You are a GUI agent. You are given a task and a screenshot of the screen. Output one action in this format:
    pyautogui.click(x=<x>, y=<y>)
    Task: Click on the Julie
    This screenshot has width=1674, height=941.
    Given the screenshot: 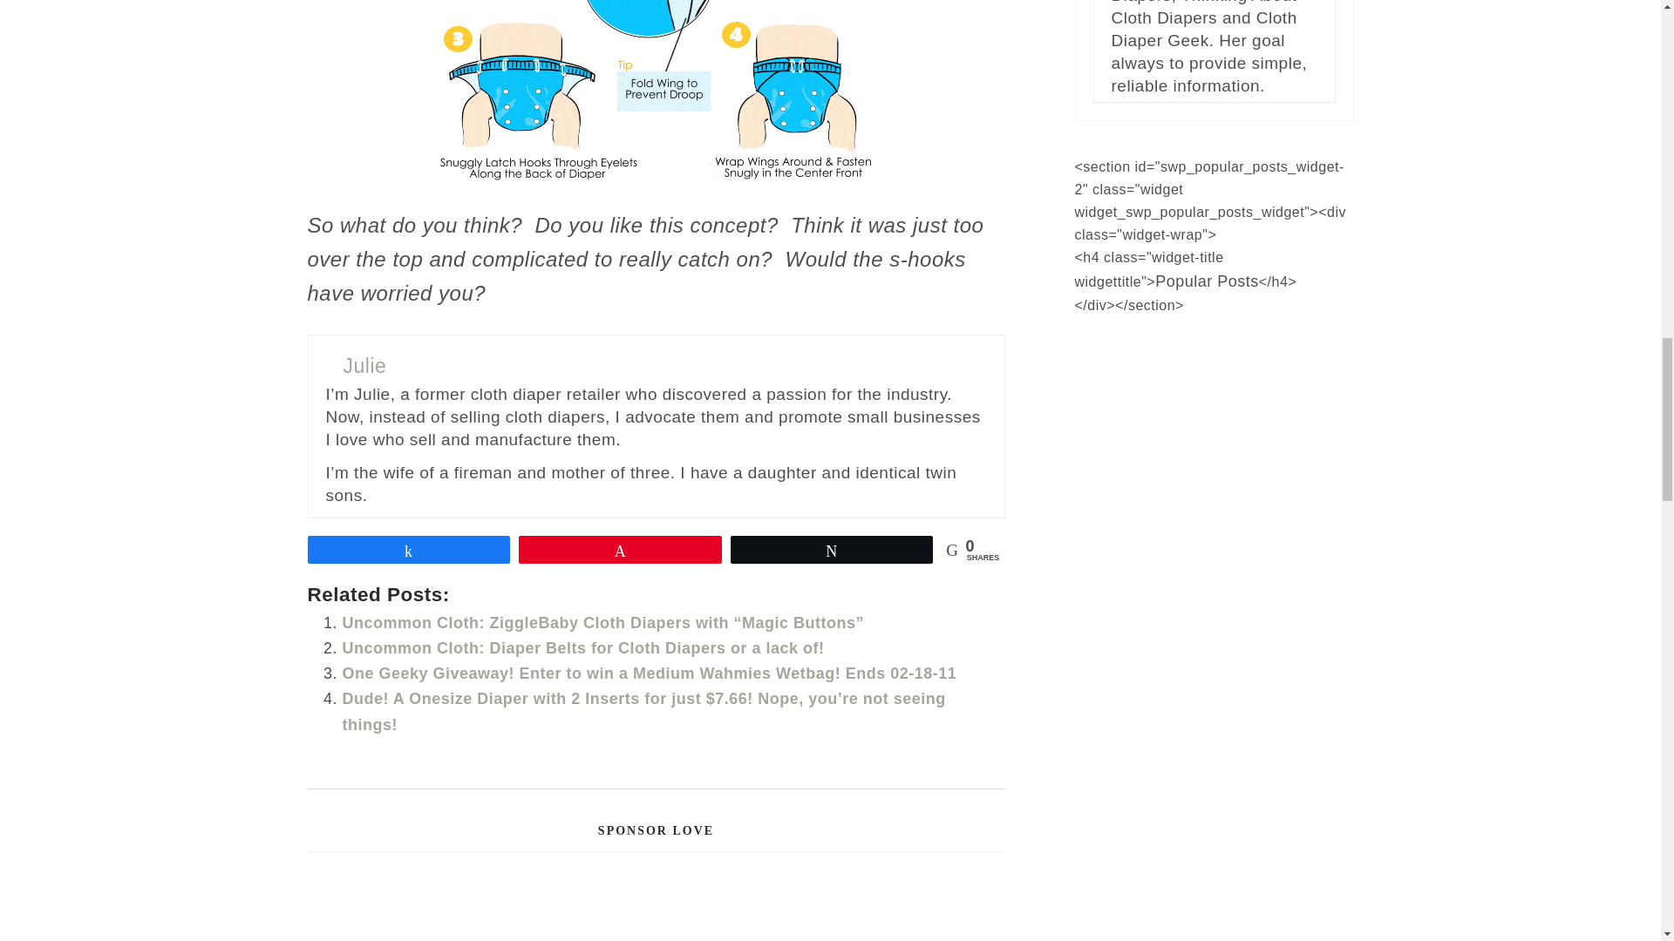 What is the action you would take?
    pyautogui.click(x=364, y=366)
    